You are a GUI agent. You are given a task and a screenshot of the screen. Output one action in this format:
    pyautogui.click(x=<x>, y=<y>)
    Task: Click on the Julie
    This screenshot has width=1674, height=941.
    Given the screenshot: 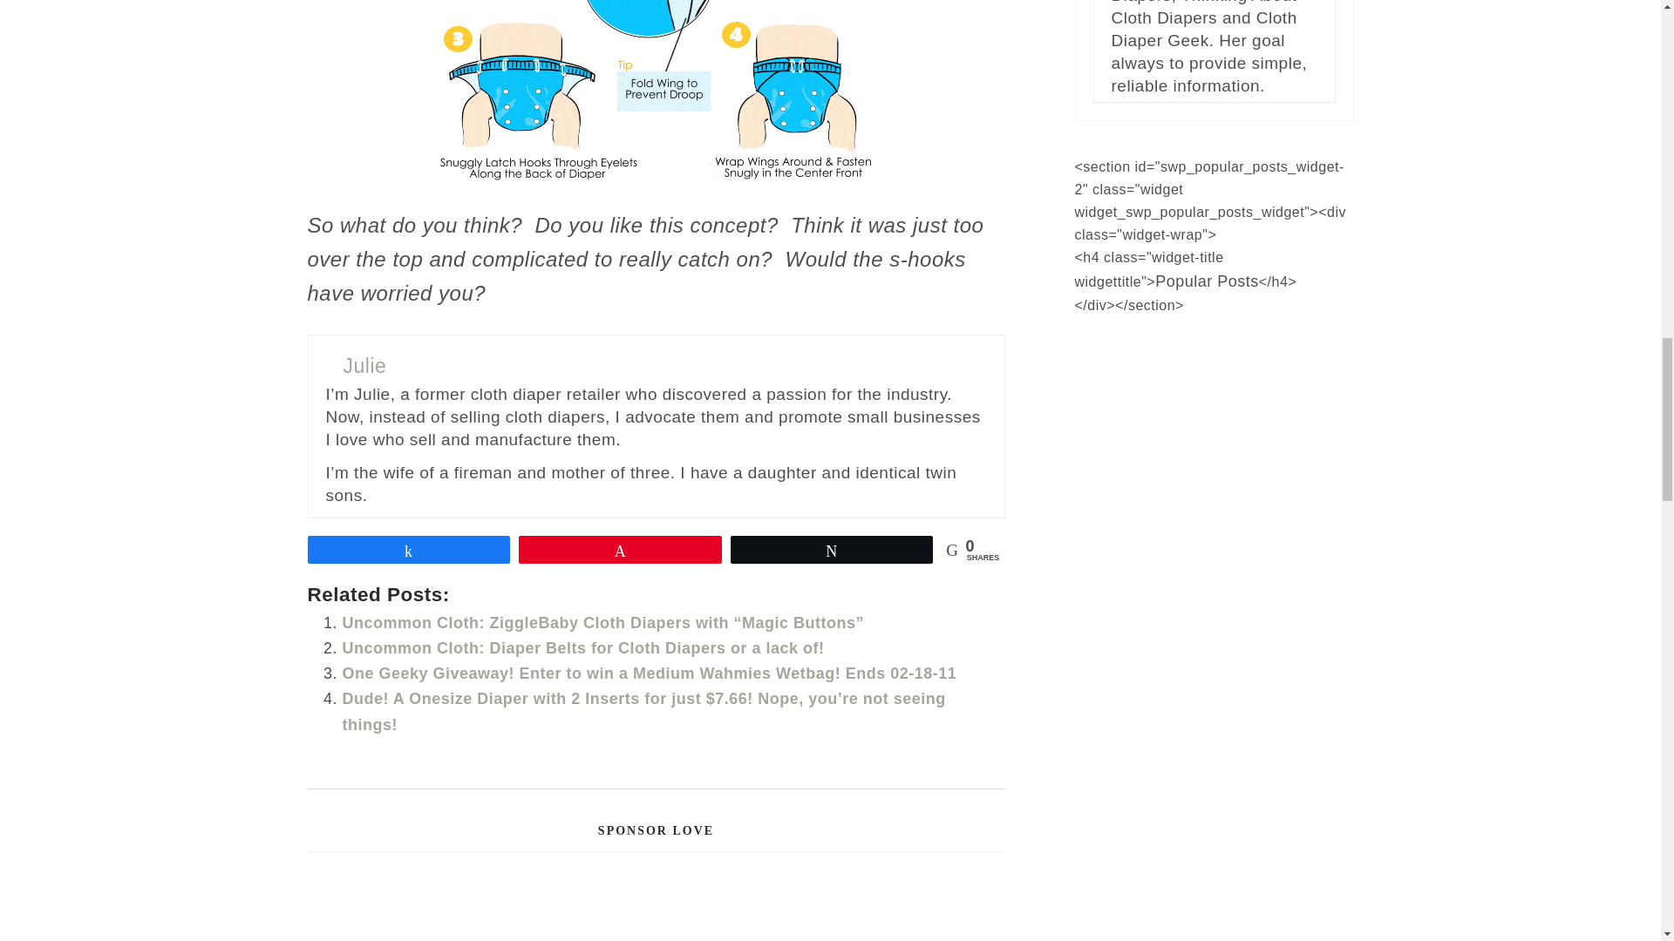 What is the action you would take?
    pyautogui.click(x=364, y=366)
    